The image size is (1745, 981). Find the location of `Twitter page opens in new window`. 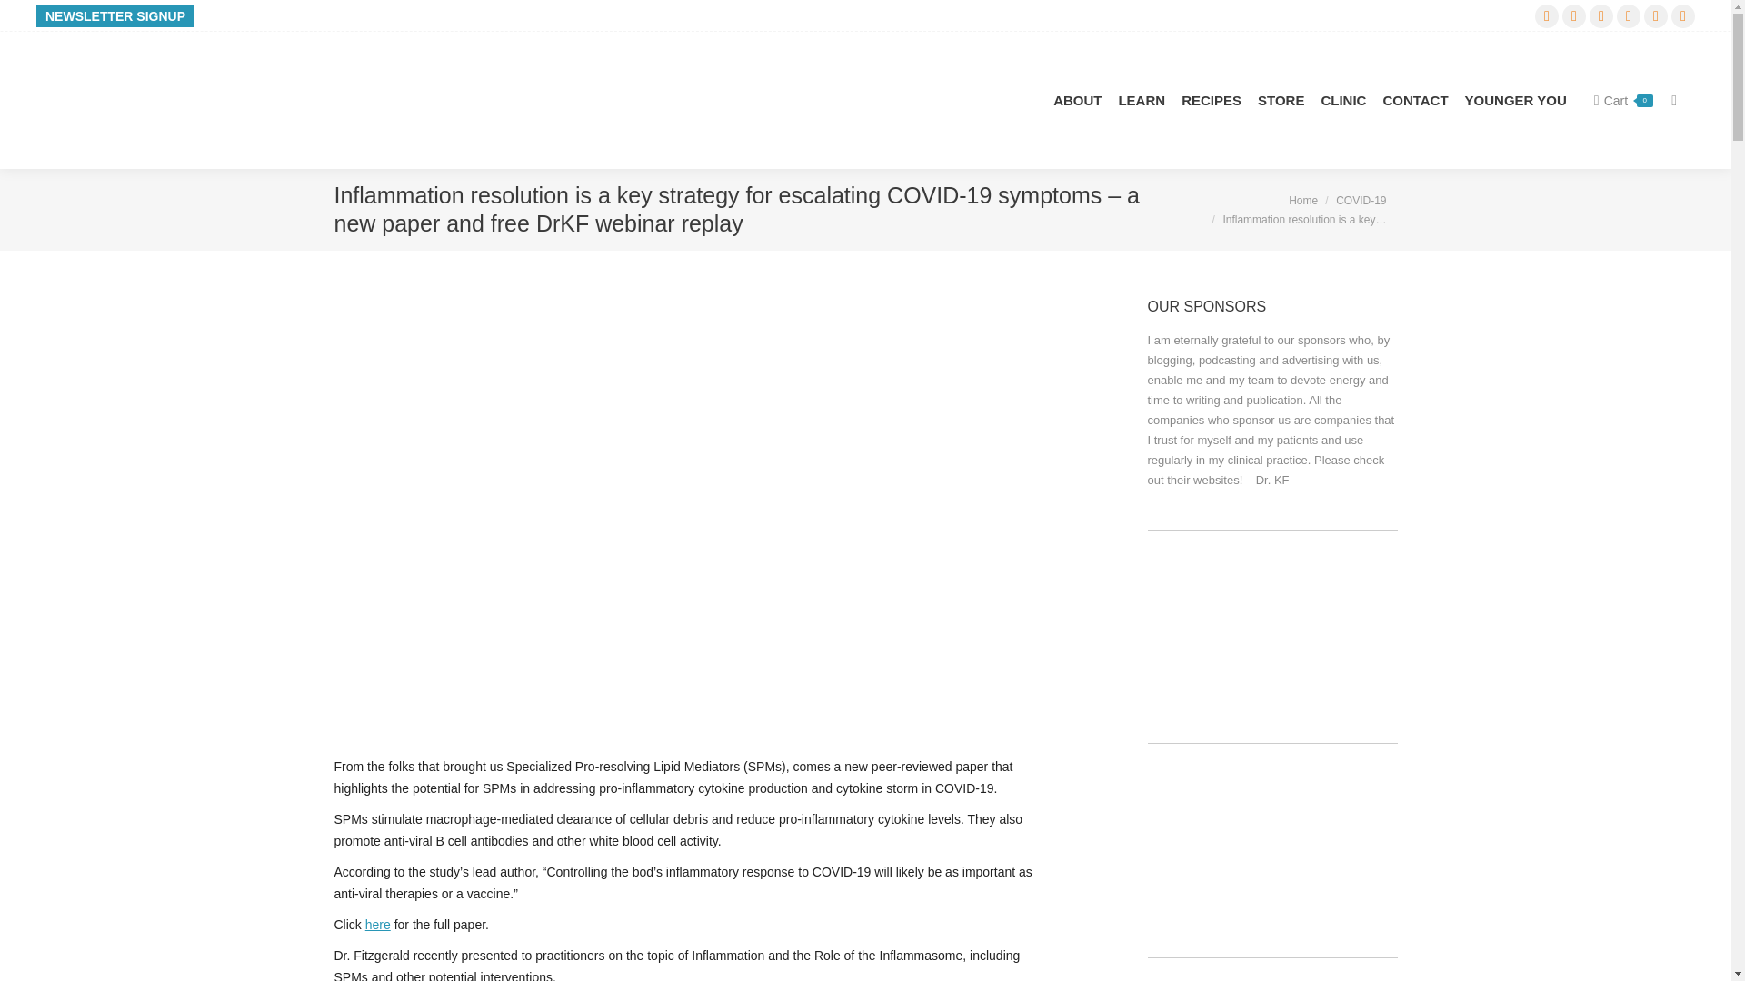

Twitter page opens in new window is located at coordinates (1656, 15).